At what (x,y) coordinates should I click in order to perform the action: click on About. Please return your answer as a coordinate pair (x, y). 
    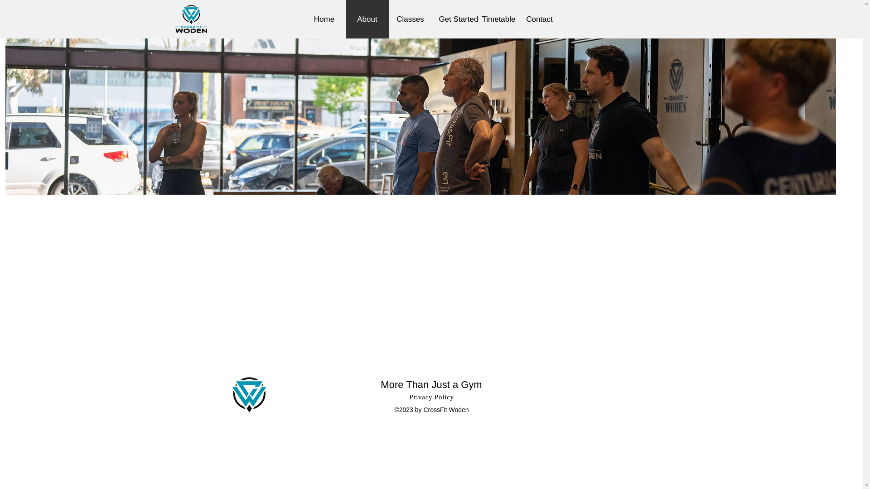
    Looking at the image, I should click on (367, 19).